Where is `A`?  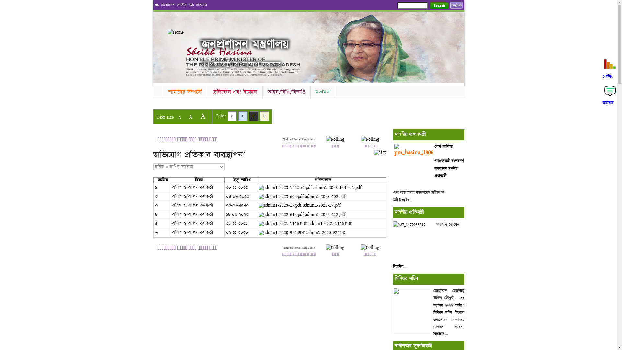 A is located at coordinates (203, 116).